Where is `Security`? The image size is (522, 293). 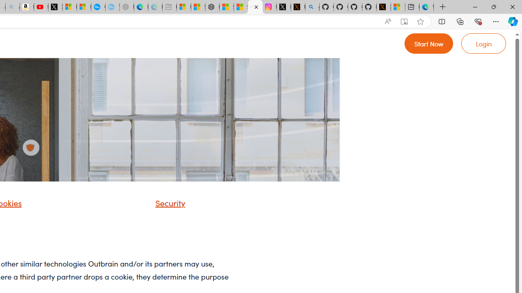
Security is located at coordinates (168, 203).